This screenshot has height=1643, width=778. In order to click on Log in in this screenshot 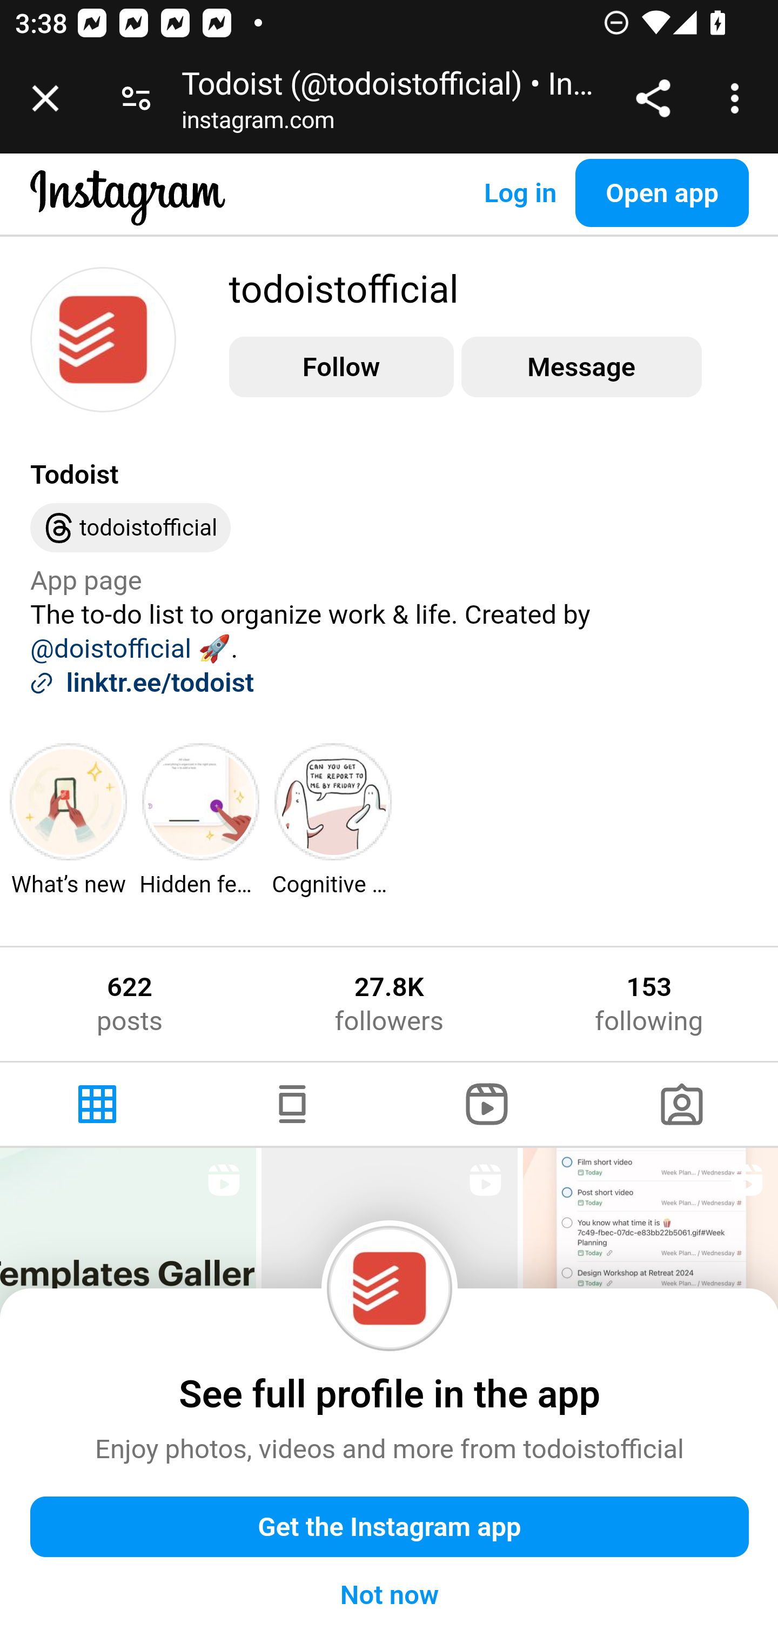, I will do `click(520, 192)`.